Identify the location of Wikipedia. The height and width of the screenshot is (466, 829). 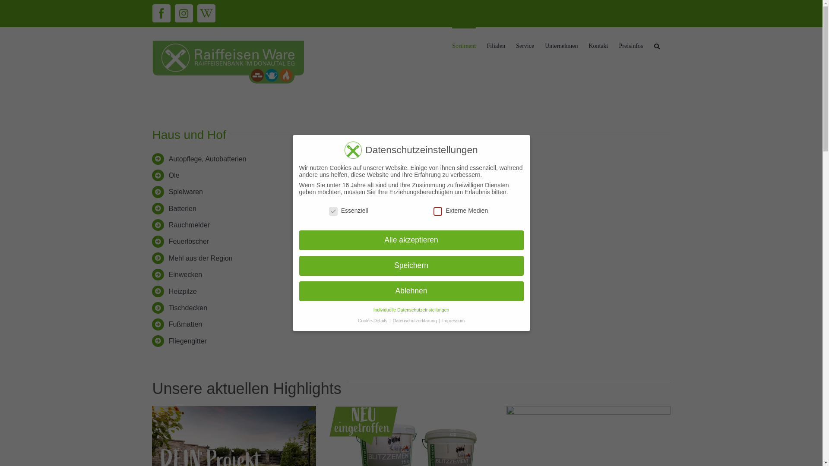
(206, 13).